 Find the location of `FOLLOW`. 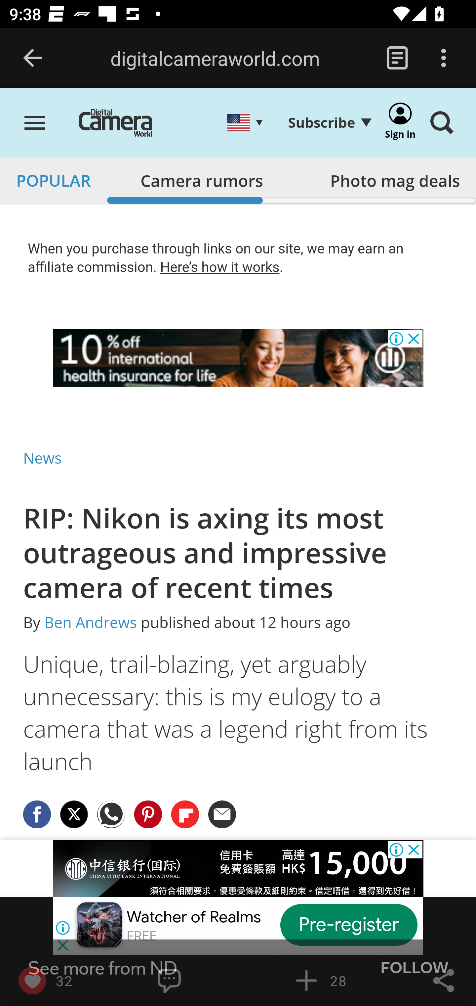

FOLLOW is located at coordinates (414, 968).